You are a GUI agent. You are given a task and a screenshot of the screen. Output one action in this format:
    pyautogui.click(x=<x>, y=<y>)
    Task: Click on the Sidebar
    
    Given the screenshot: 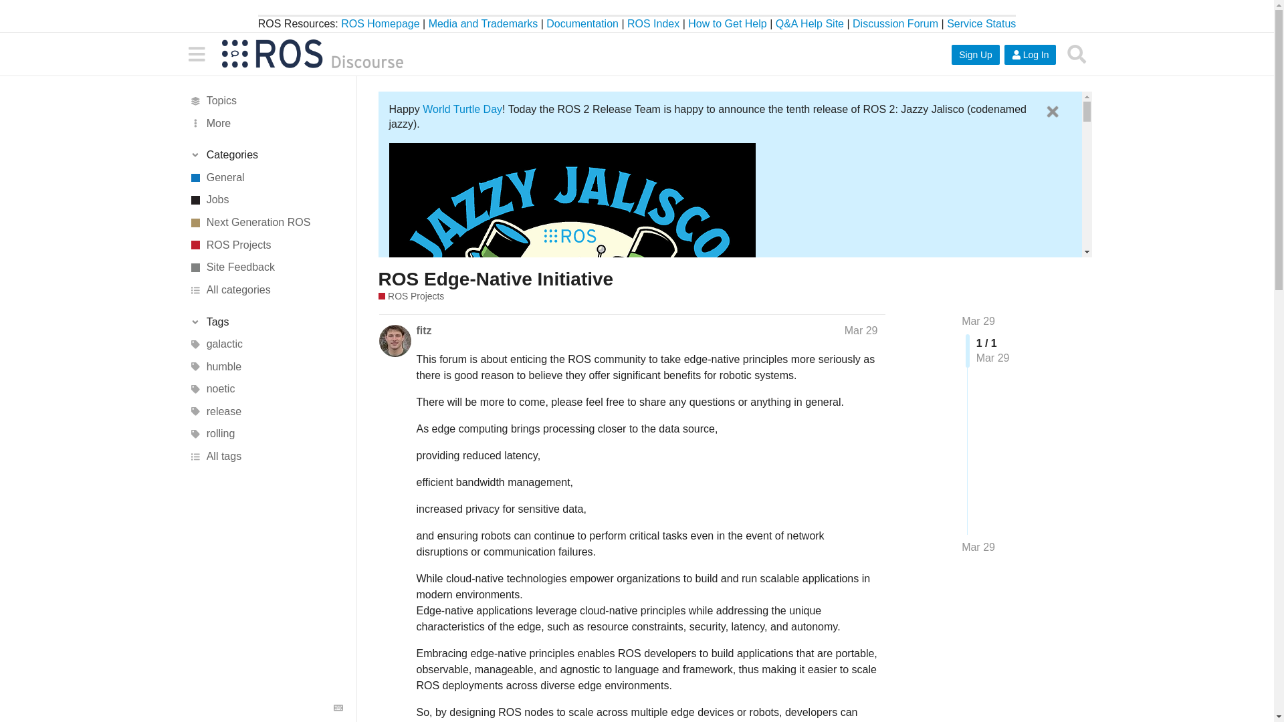 What is the action you would take?
    pyautogui.click(x=196, y=53)
    